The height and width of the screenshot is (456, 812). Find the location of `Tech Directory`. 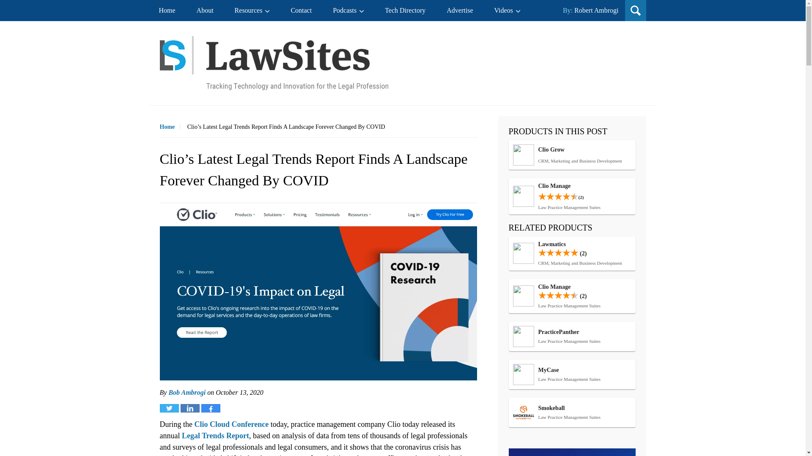

Tech Directory is located at coordinates (189, 408).